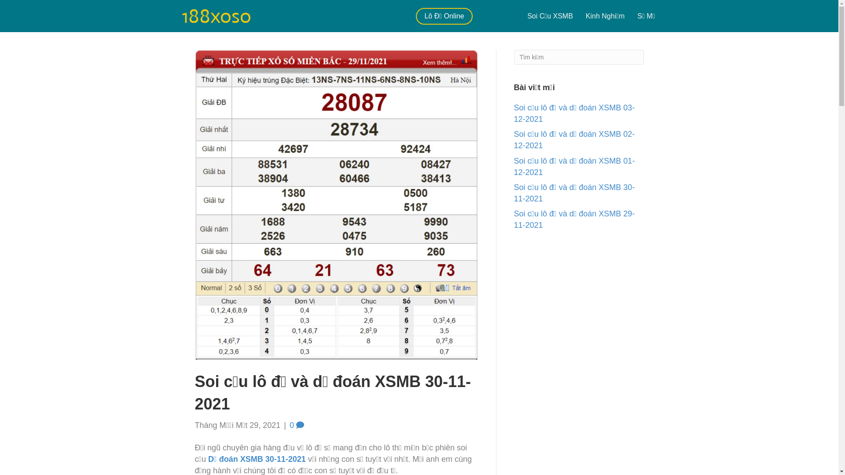 This screenshot has width=845, height=475. Describe the element at coordinates (297, 425) in the screenshot. I see `0` at that location.